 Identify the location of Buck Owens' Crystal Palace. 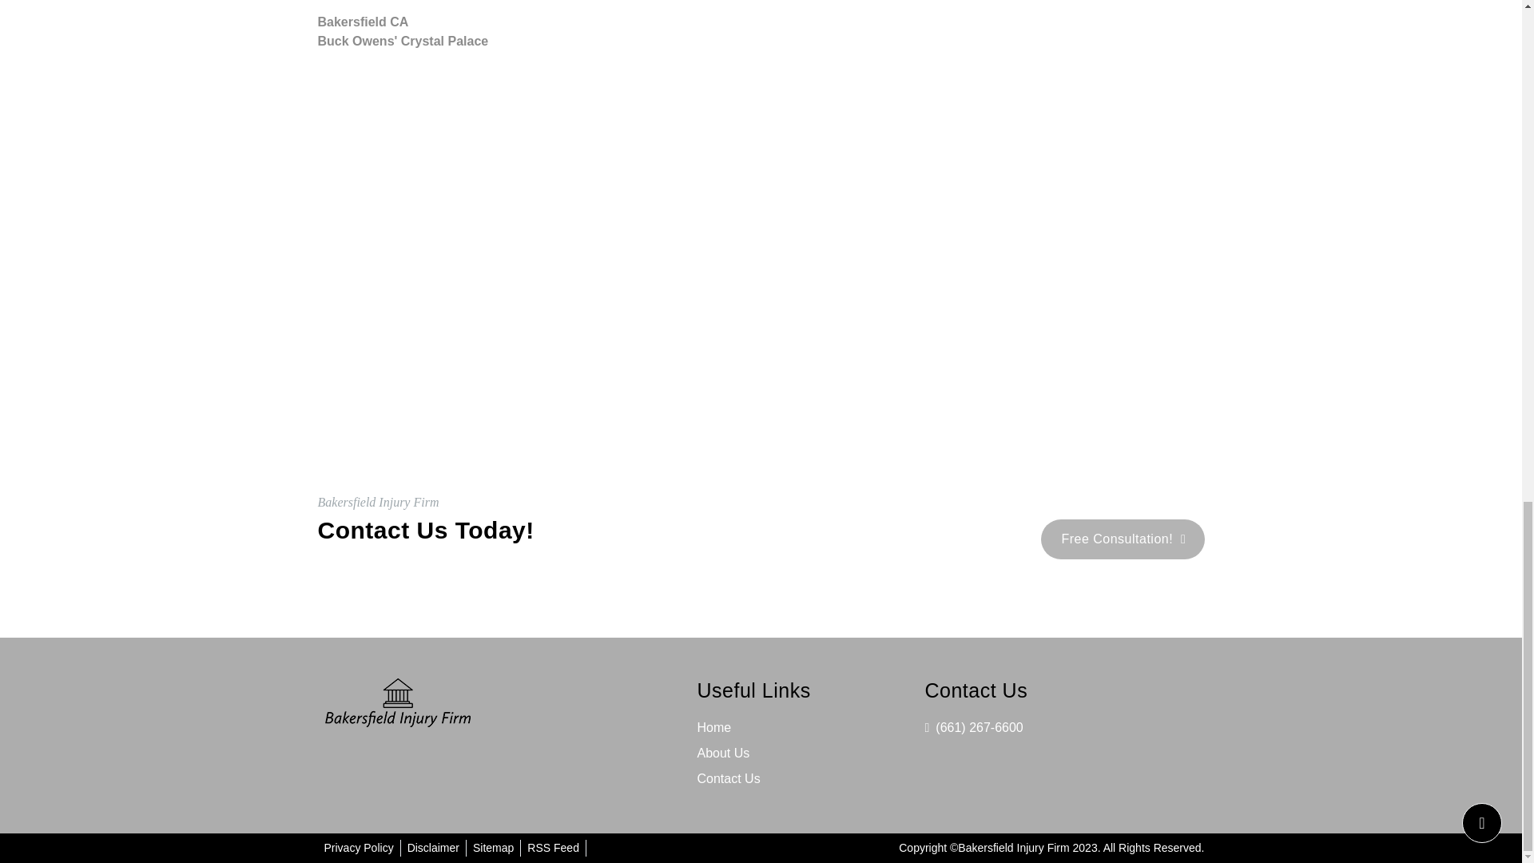
(761, 41).